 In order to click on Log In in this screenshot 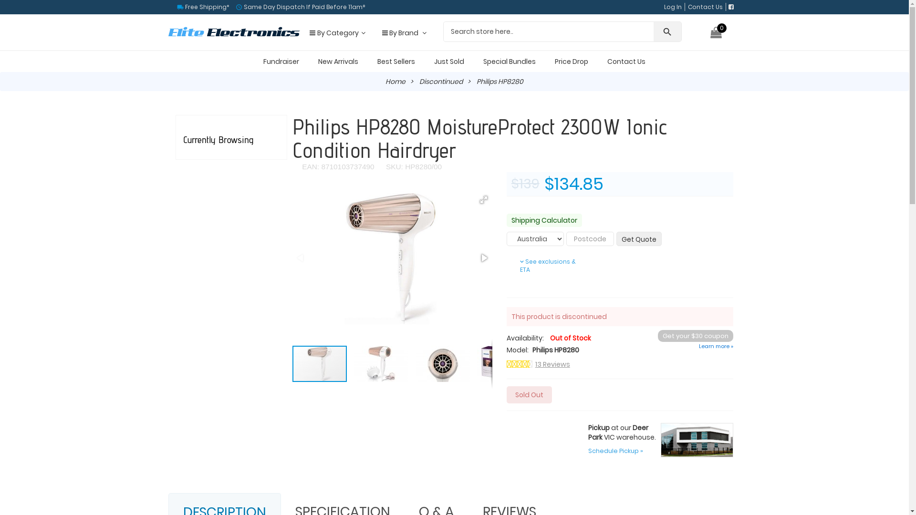, I will do `click(673, 7)`.